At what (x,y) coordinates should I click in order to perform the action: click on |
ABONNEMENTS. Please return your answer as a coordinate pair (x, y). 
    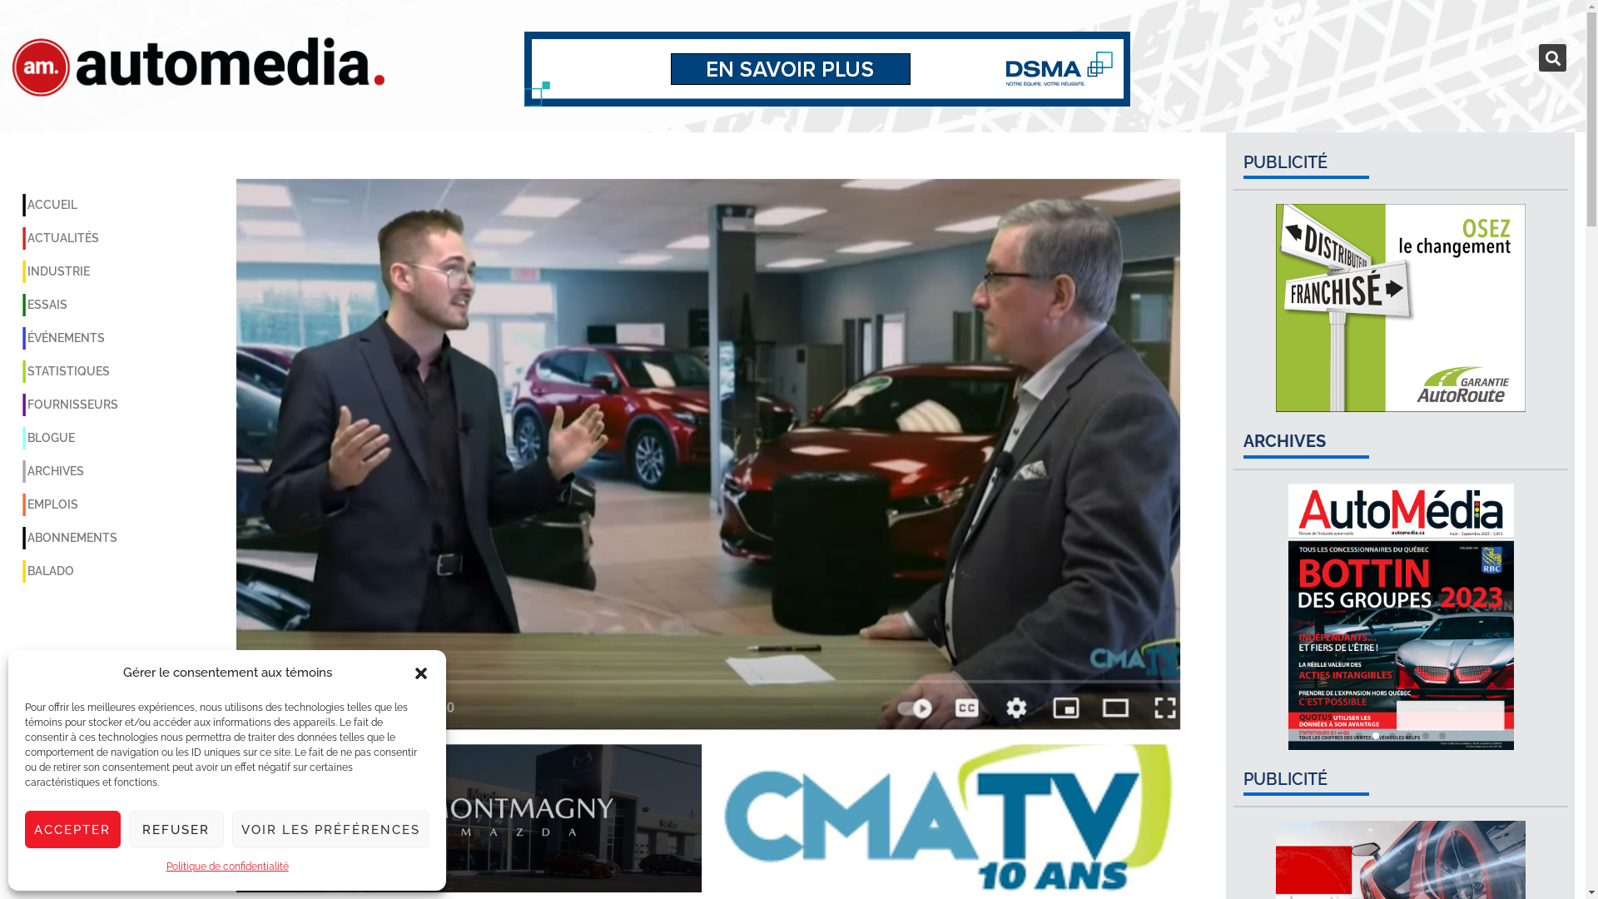
    Looking at the image, I should click on (70, 538).